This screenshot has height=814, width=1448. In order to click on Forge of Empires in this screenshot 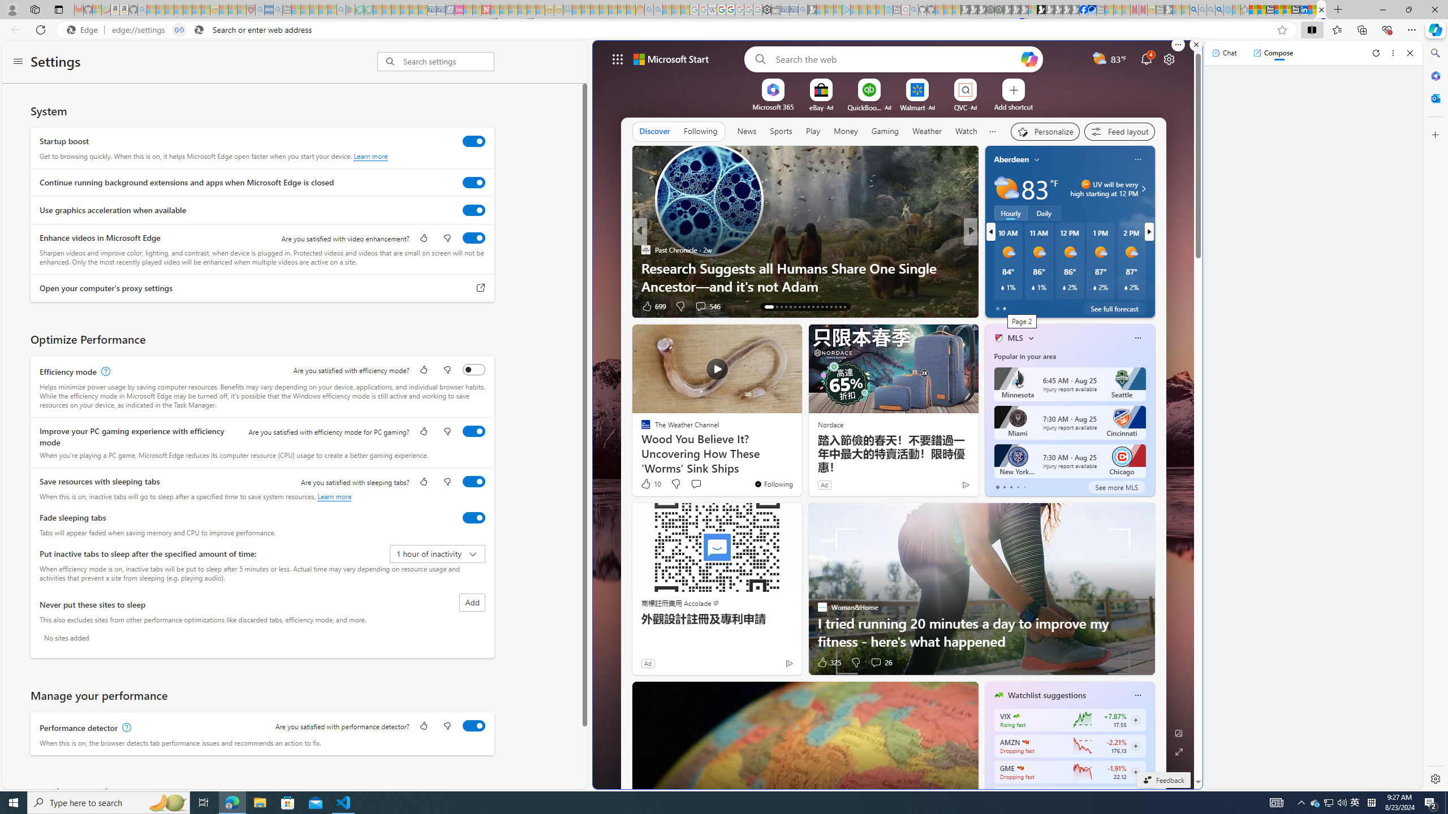, I will do `click(1015, 268)`.